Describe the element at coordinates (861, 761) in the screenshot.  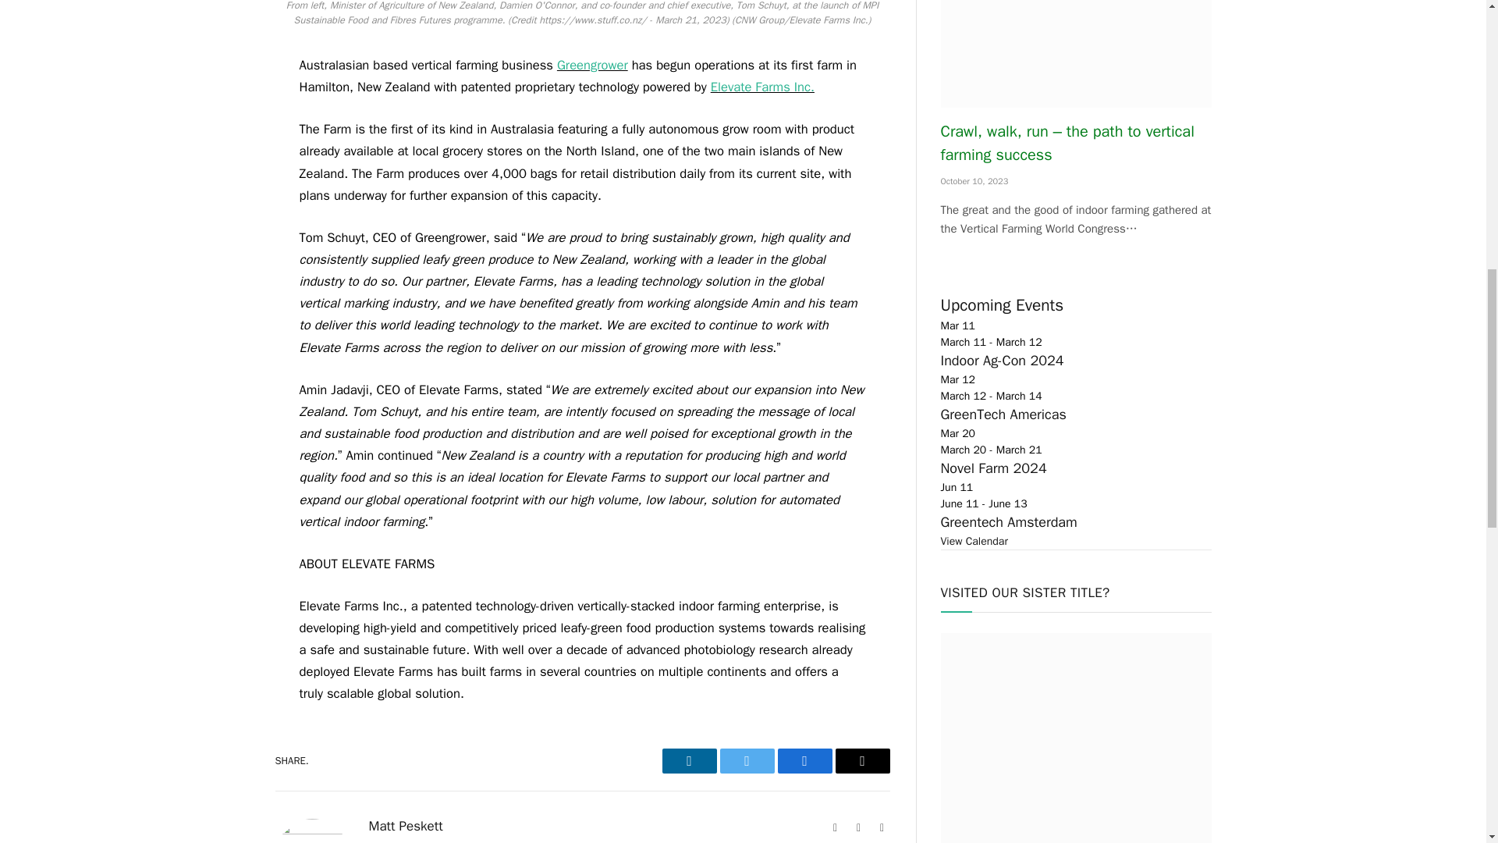
I see `Share via Email` at that location.